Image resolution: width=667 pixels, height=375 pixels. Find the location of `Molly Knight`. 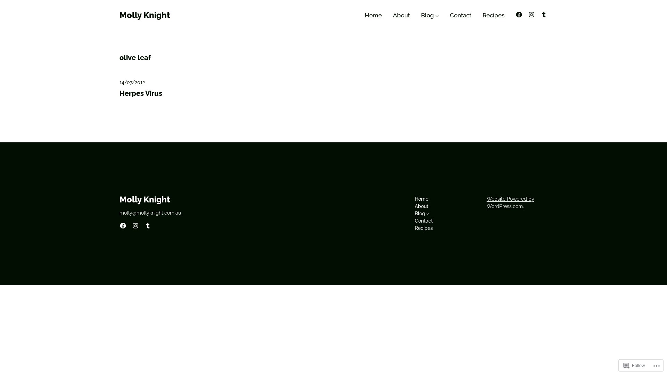

Molly Knight is located at coordinates (145, 15).